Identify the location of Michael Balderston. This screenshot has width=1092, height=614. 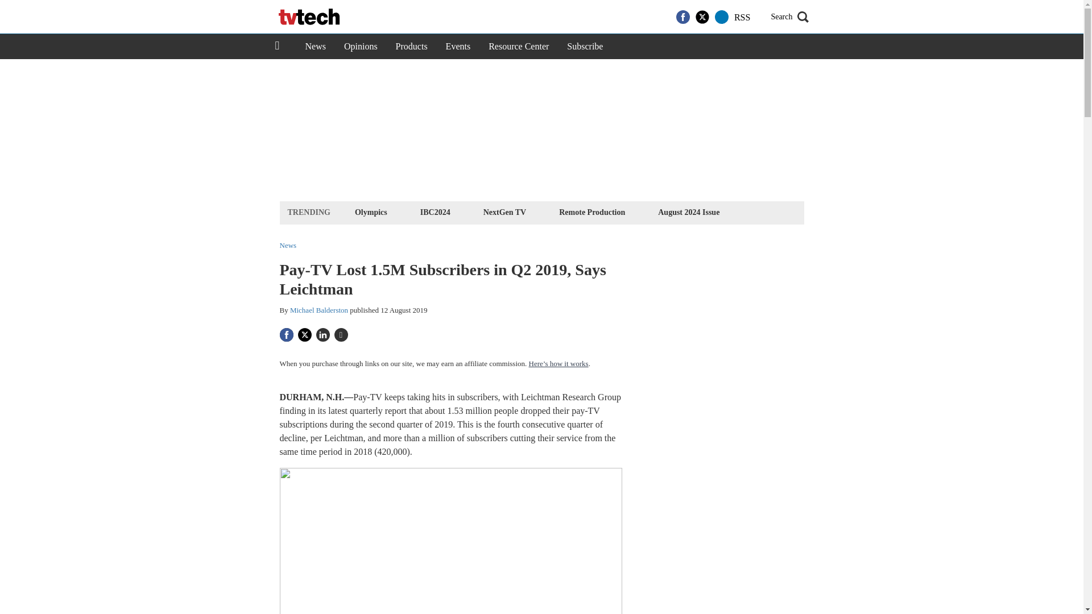
(319, 309).